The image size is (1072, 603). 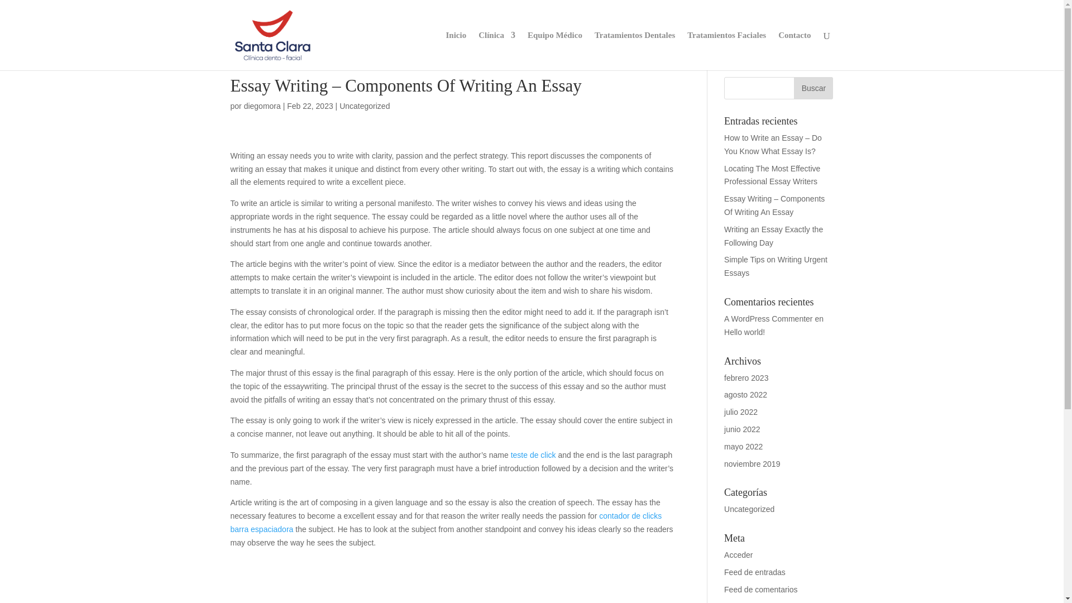 I want to click on Uncategorized, so click(x=749, y=509).